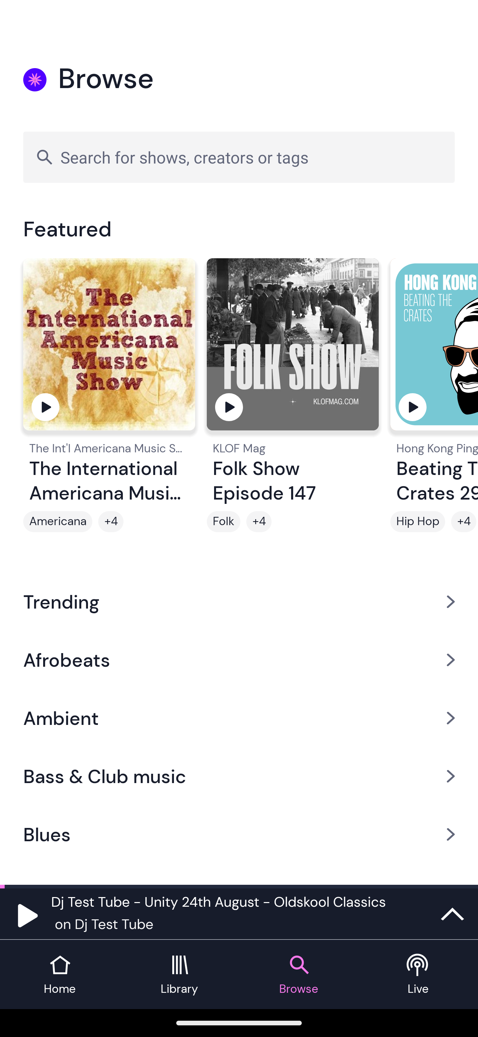  I want to click on Blues, so click(239, 835).